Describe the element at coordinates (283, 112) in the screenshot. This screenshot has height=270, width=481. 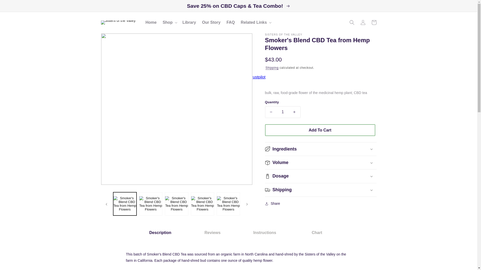
I see `1` at that location.